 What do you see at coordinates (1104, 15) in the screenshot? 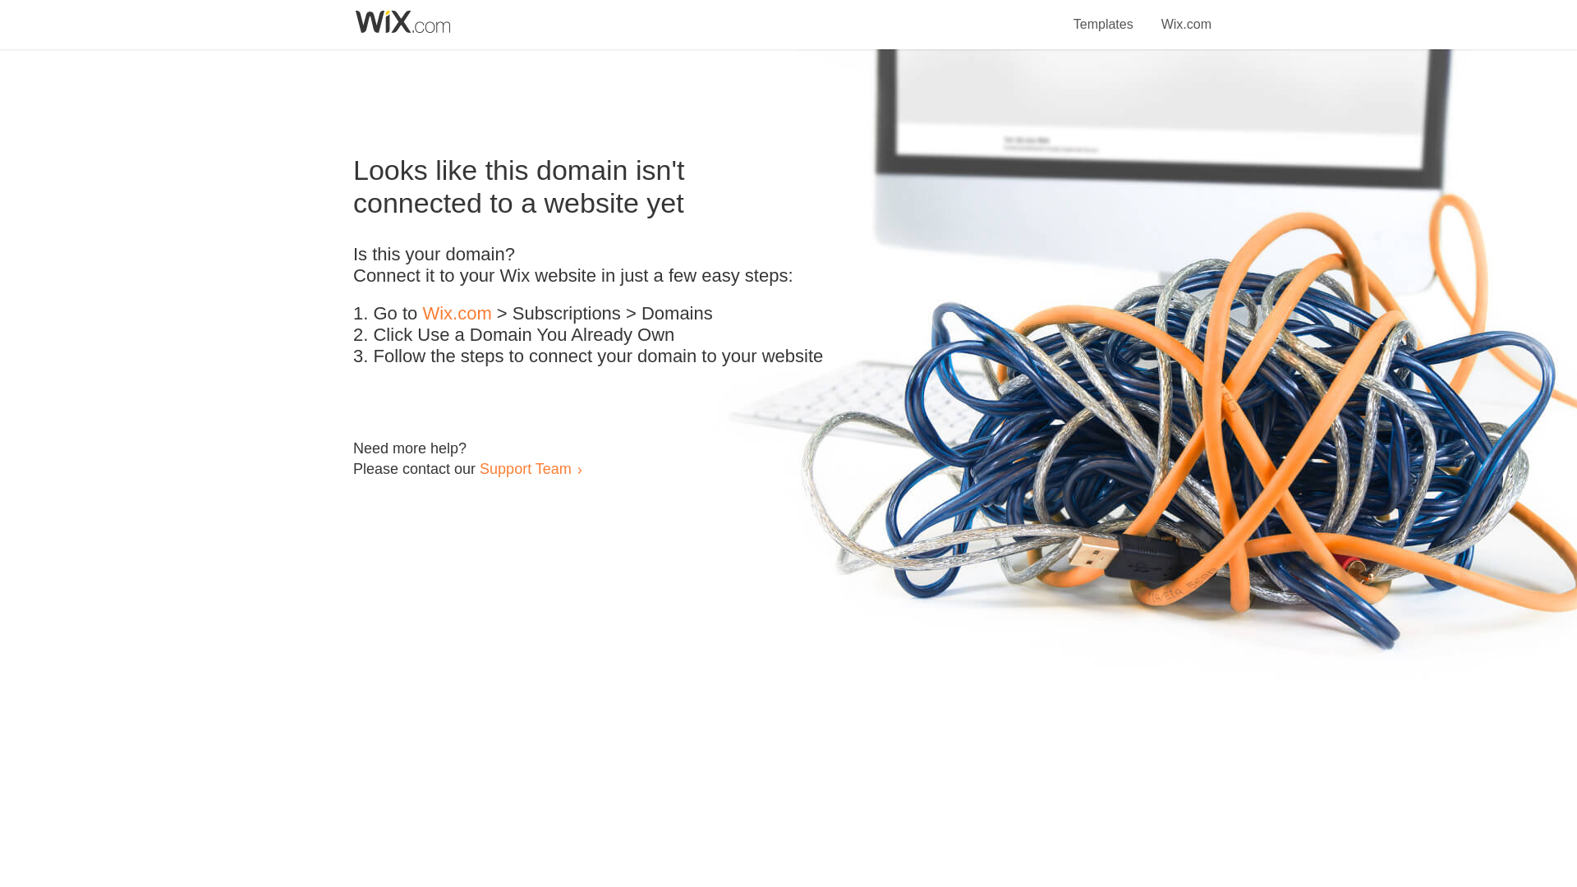
I see `Templates` at bounding box center [1104, 15].